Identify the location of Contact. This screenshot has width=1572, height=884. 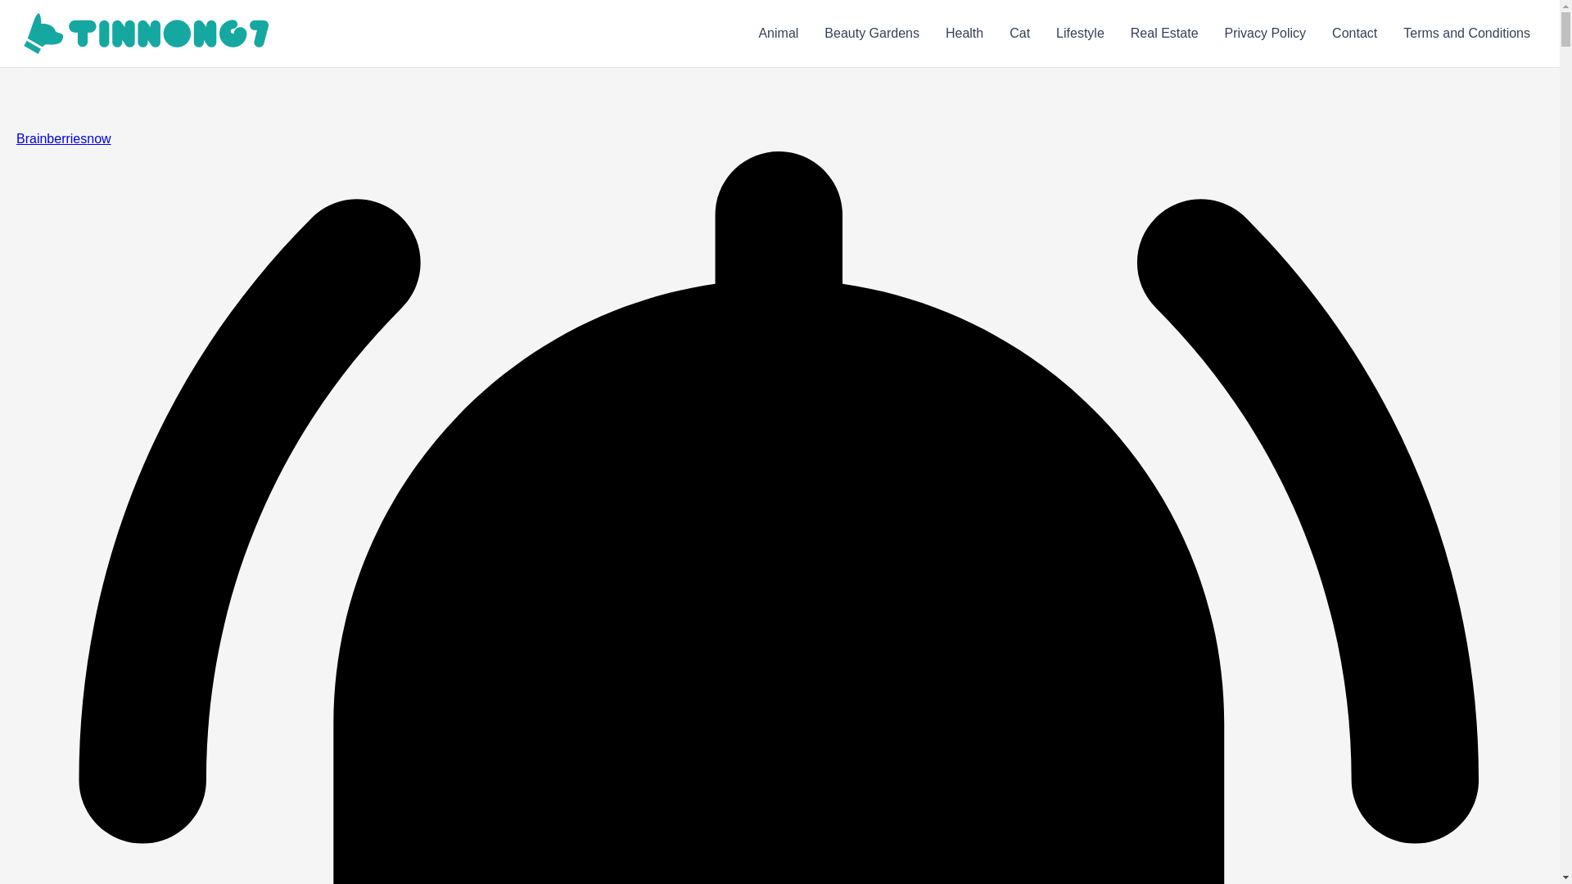
(1354, 34).